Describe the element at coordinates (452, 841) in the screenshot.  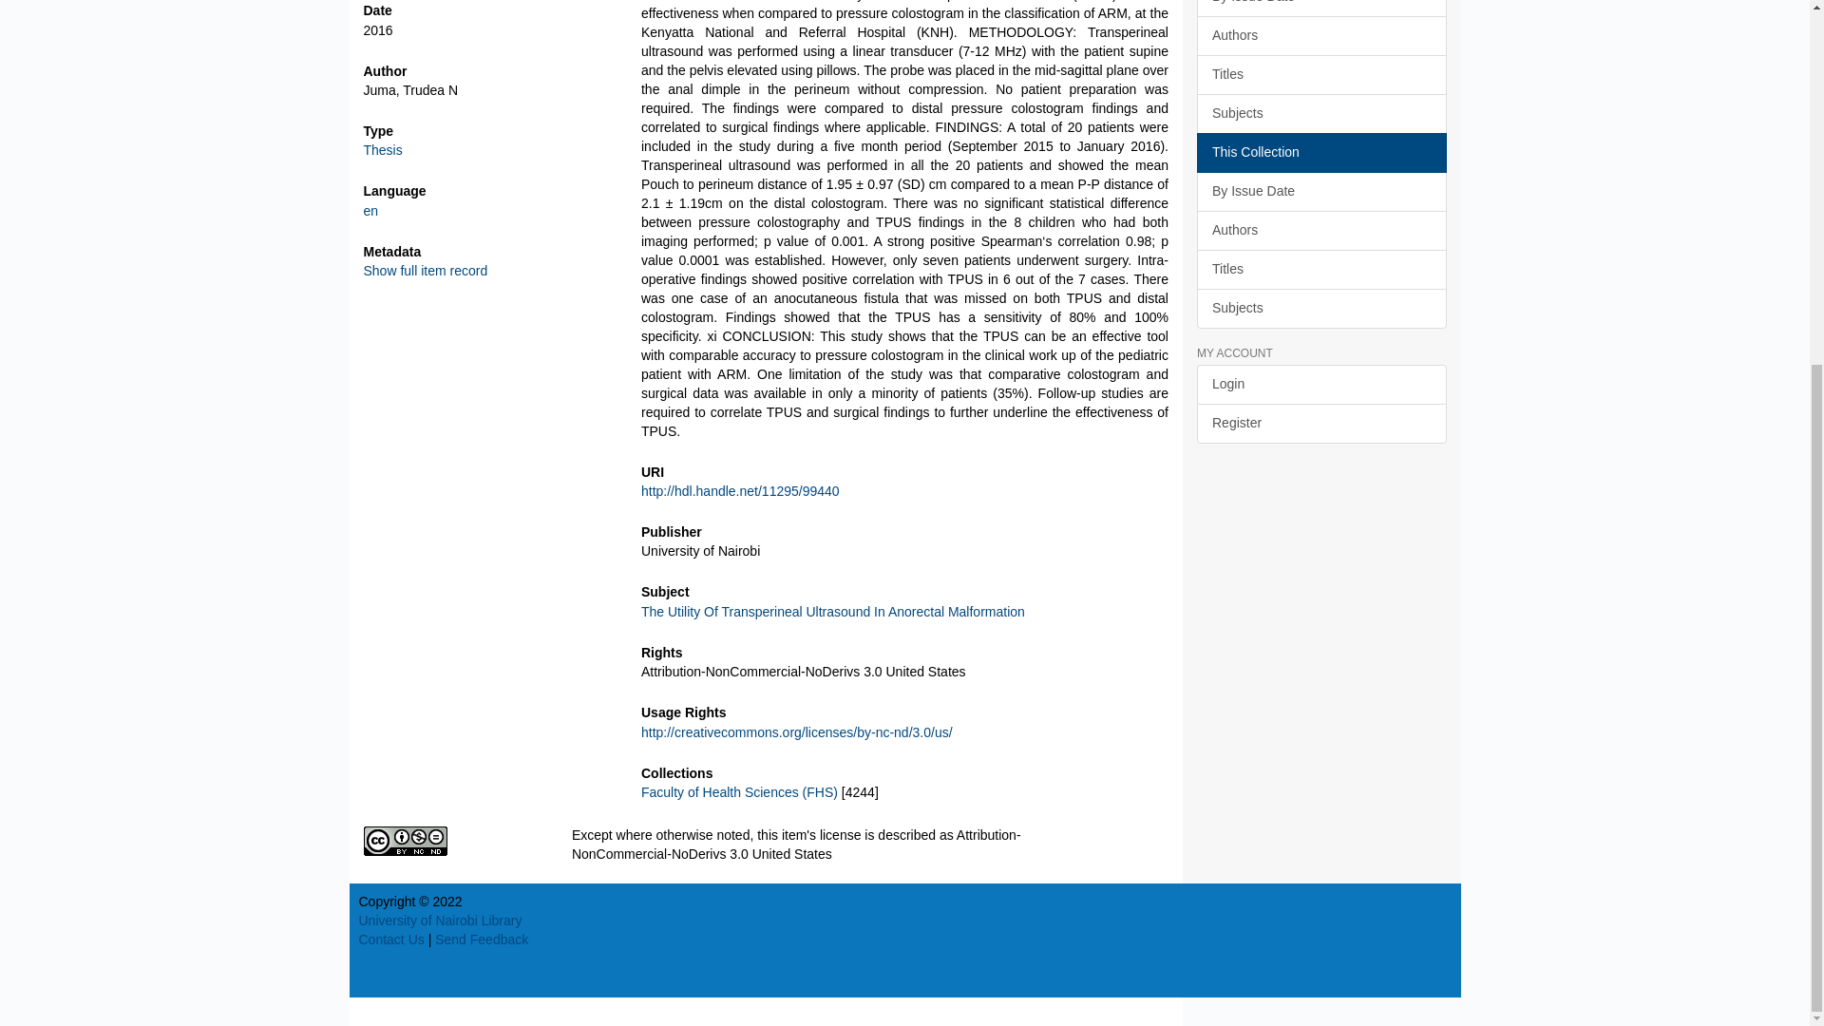
I see `Attribution-NonCommercial-NoDerivs 3.0 United States` at that location.